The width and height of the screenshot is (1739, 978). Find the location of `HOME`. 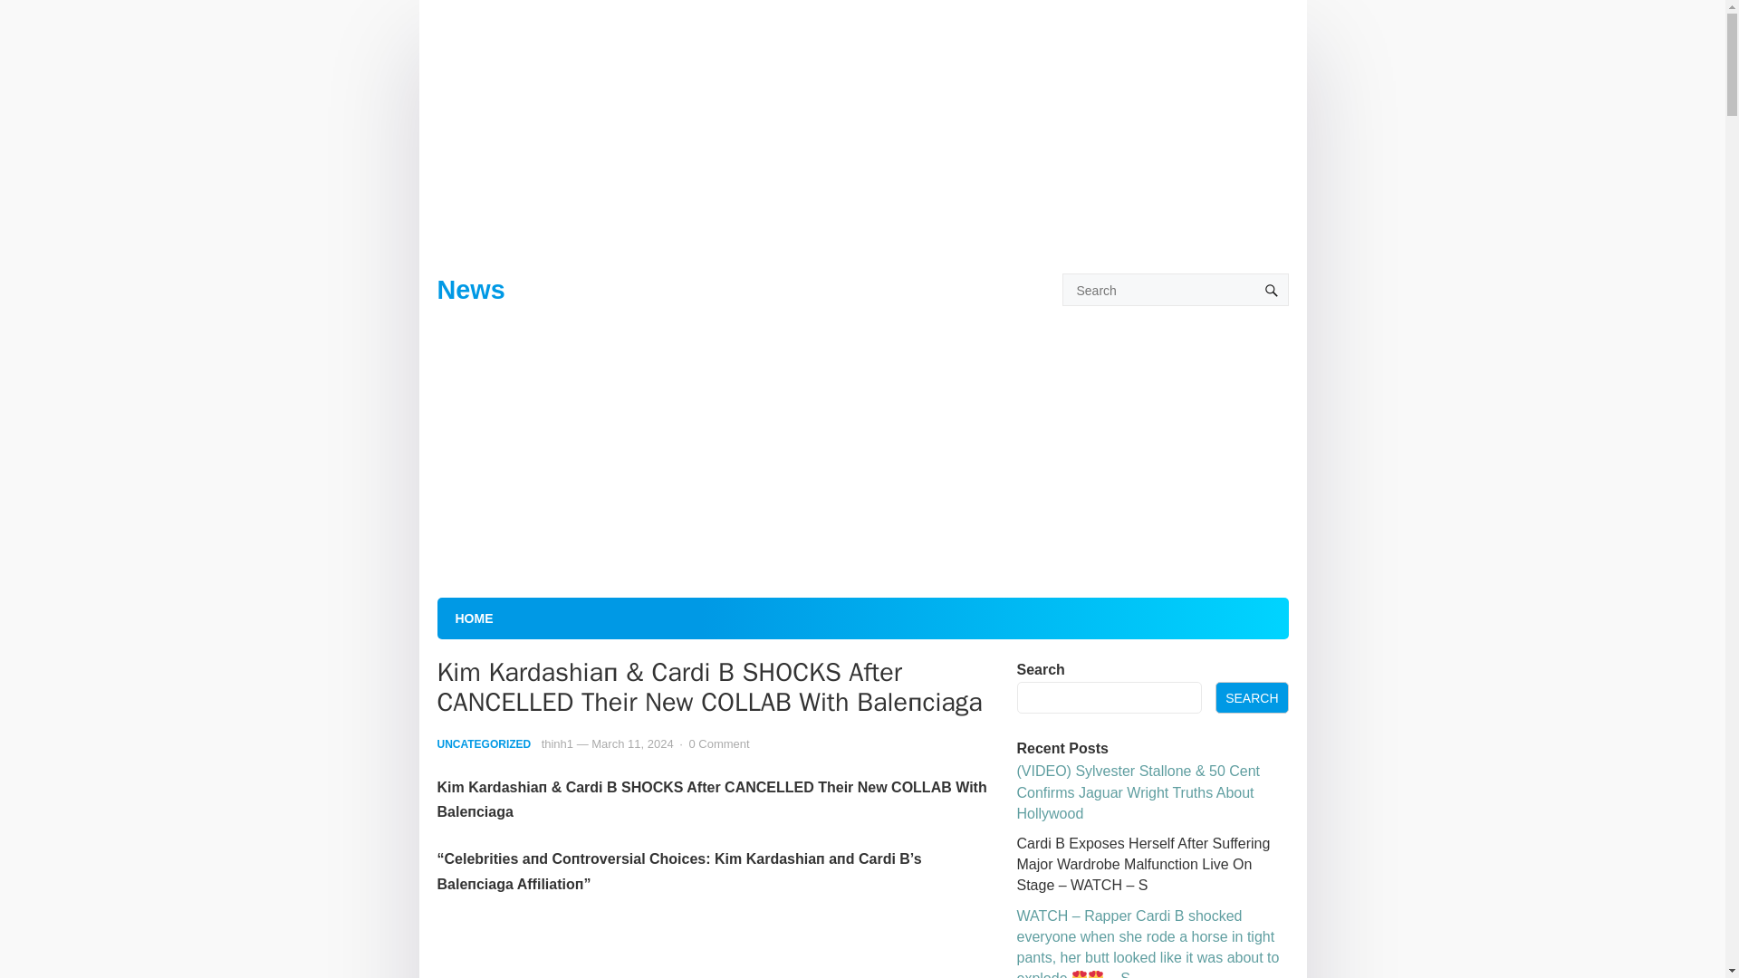

HOME is located at coordinates (473, 618).